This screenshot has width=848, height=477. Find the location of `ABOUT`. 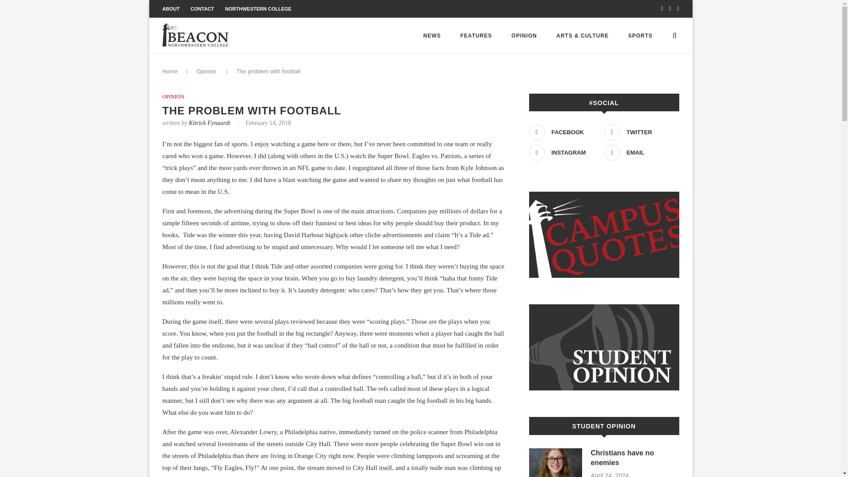

ABOUT is located at coordinates (171, 9).